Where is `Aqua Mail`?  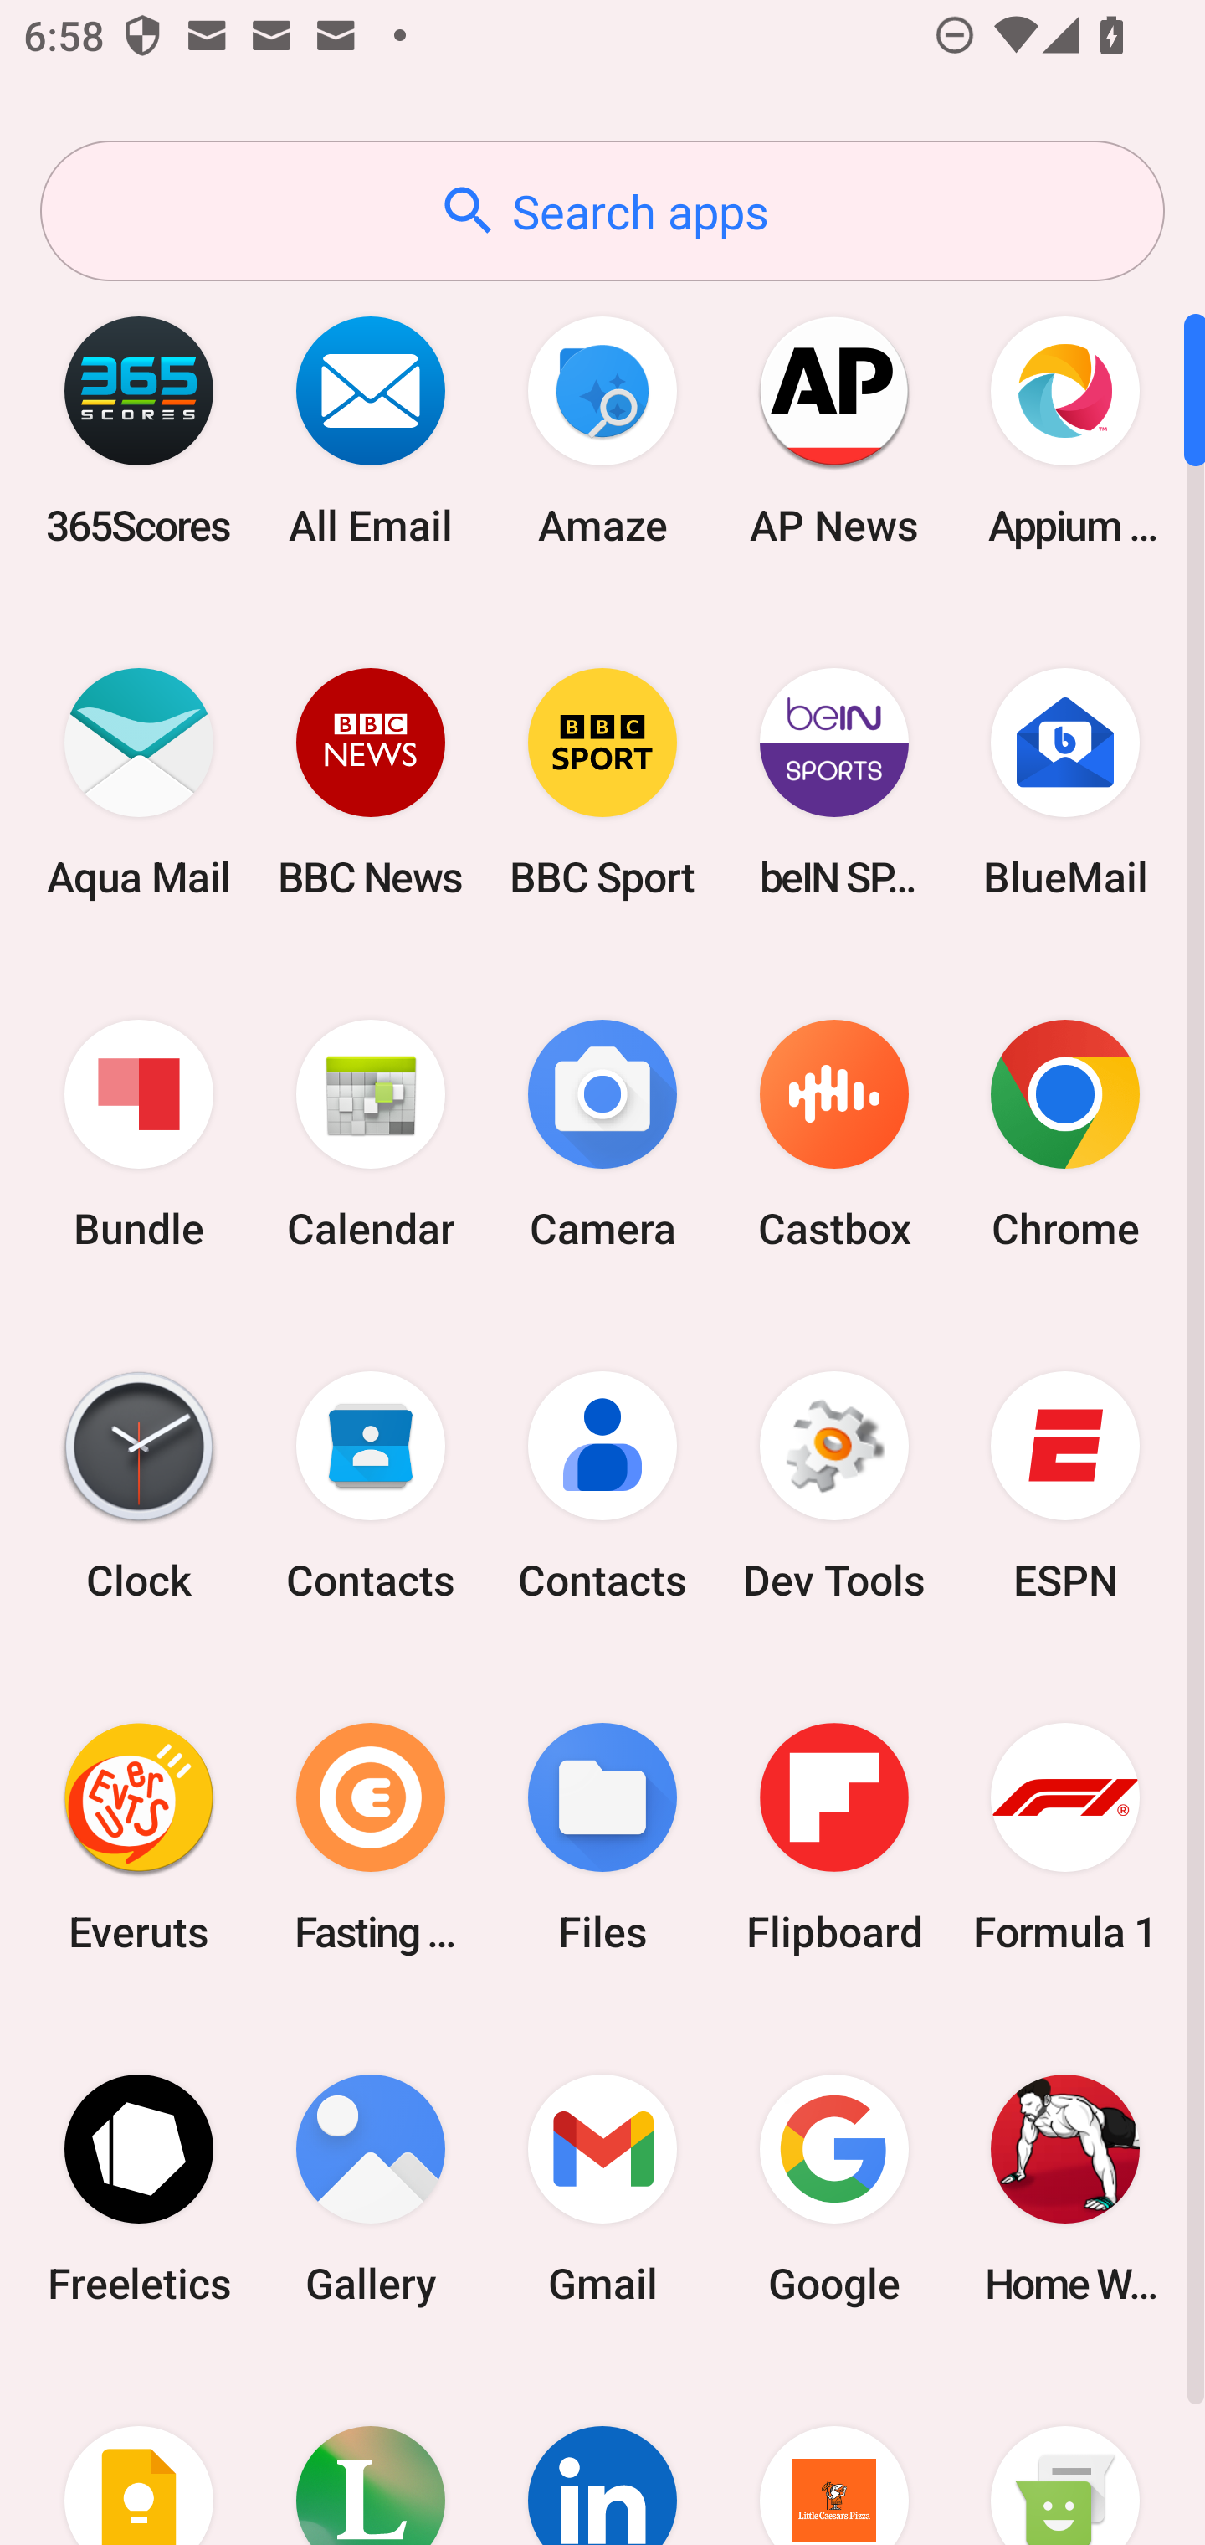
Aqua Mail is located at coordinates (139, 782).